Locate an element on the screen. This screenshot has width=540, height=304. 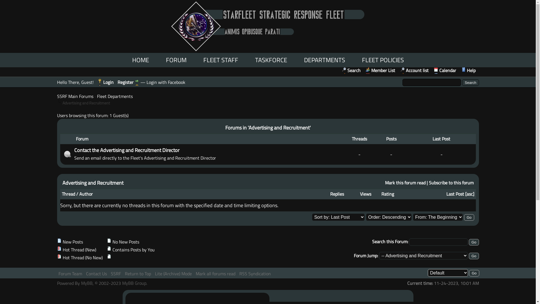
Contains Posts by You is located at coordinates (109, 249).